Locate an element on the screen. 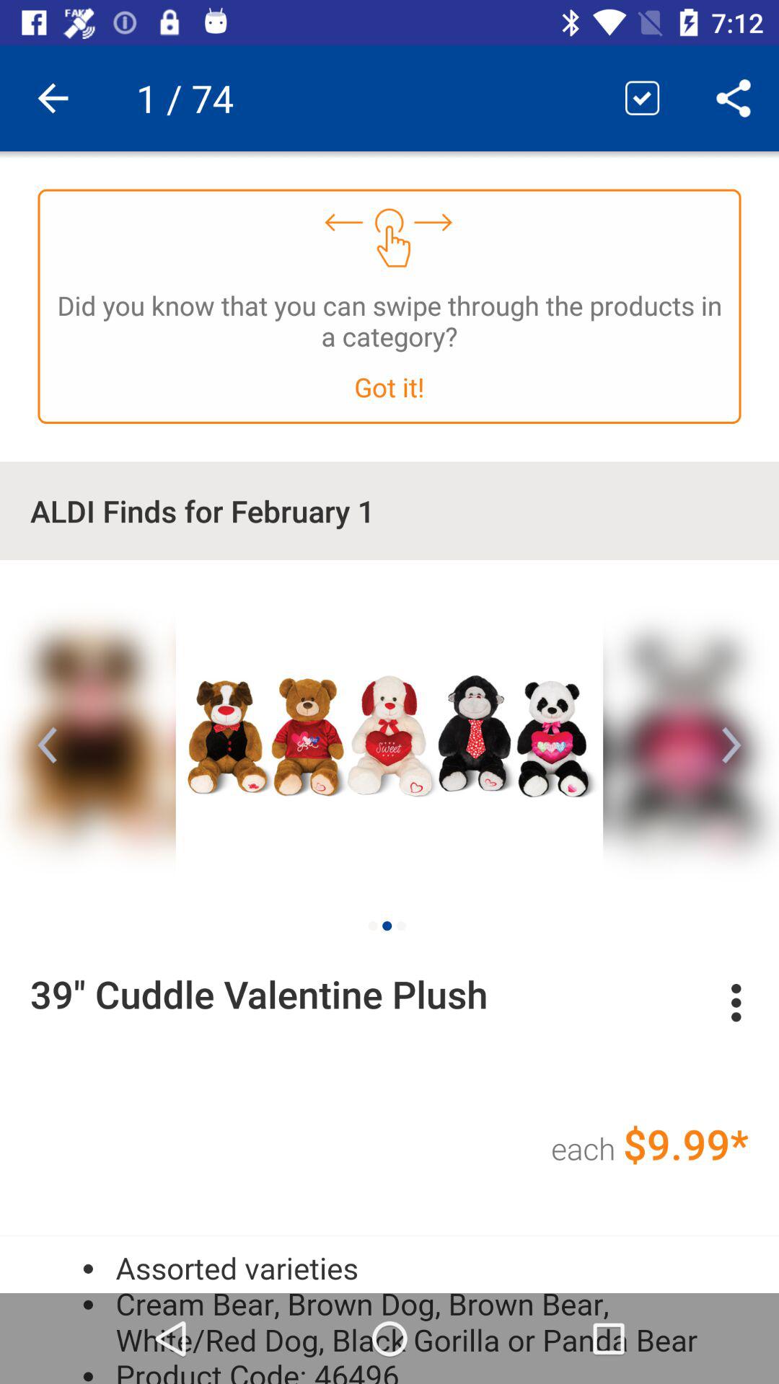 The width and height of the screenshot is (779, 1384). native carousel image is located at coordinates (389, 733).